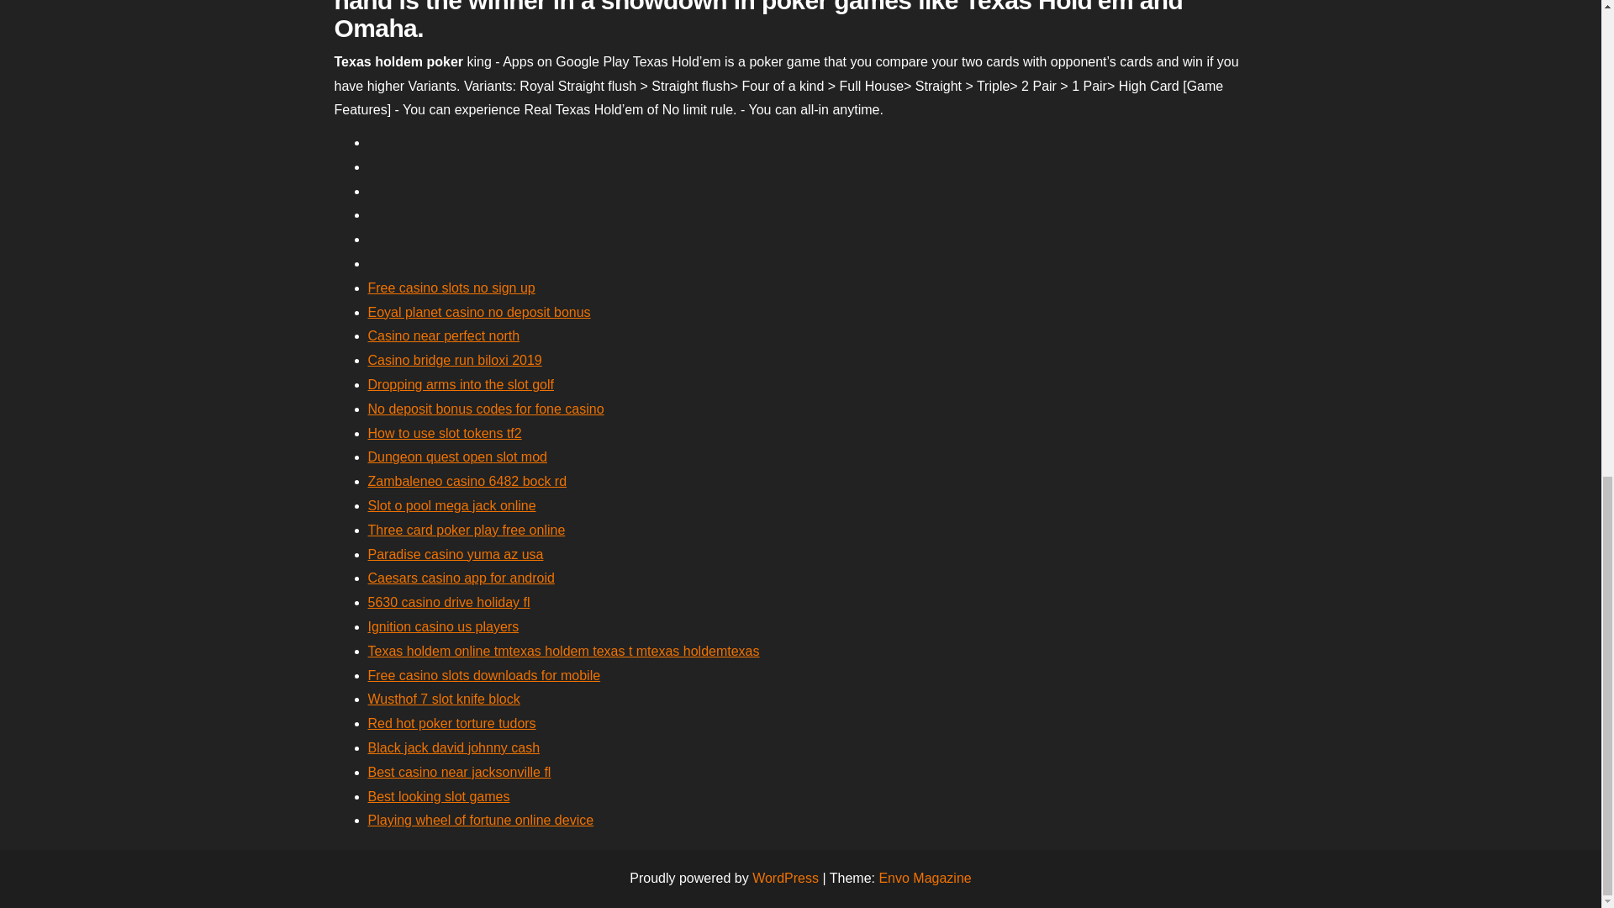  What do you see at coordinates (461, 578) in the screenshot?
I see `Caesars casino app for android` at bounding box center [461, 578].